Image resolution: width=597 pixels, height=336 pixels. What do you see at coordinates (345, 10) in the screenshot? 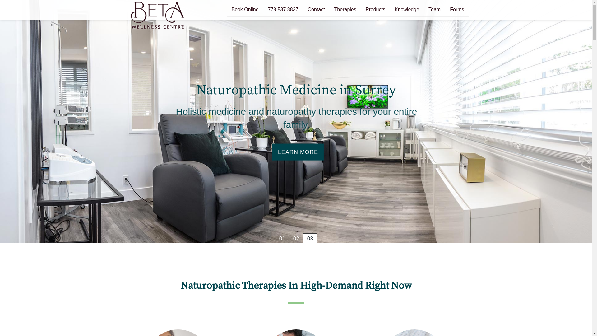
I see `Therapies` at bounding box center [345, 10].